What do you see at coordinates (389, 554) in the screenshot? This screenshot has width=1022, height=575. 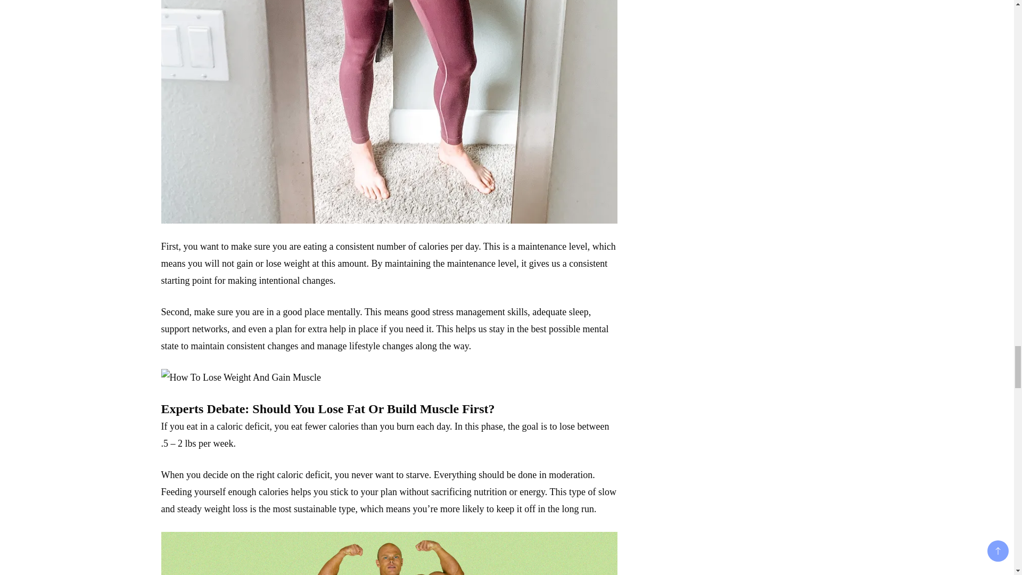 I see `How To Lose Weight And Gain Muscle` at bounding box center [389, 554].